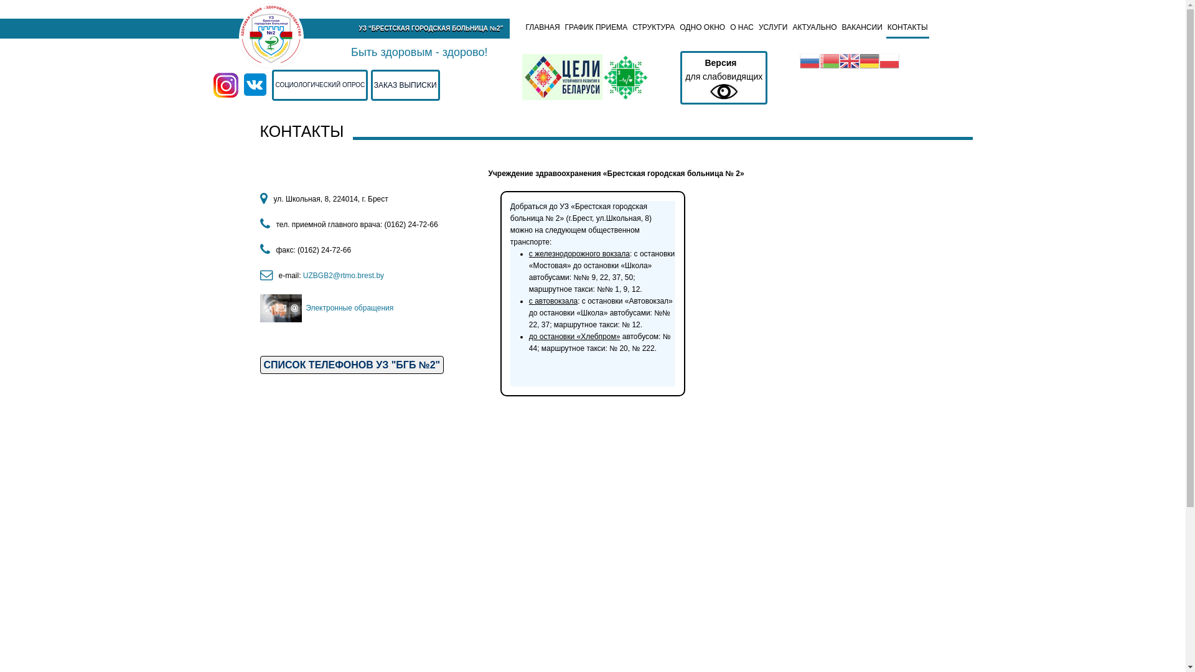  I want to click on German, so click(869, 60).